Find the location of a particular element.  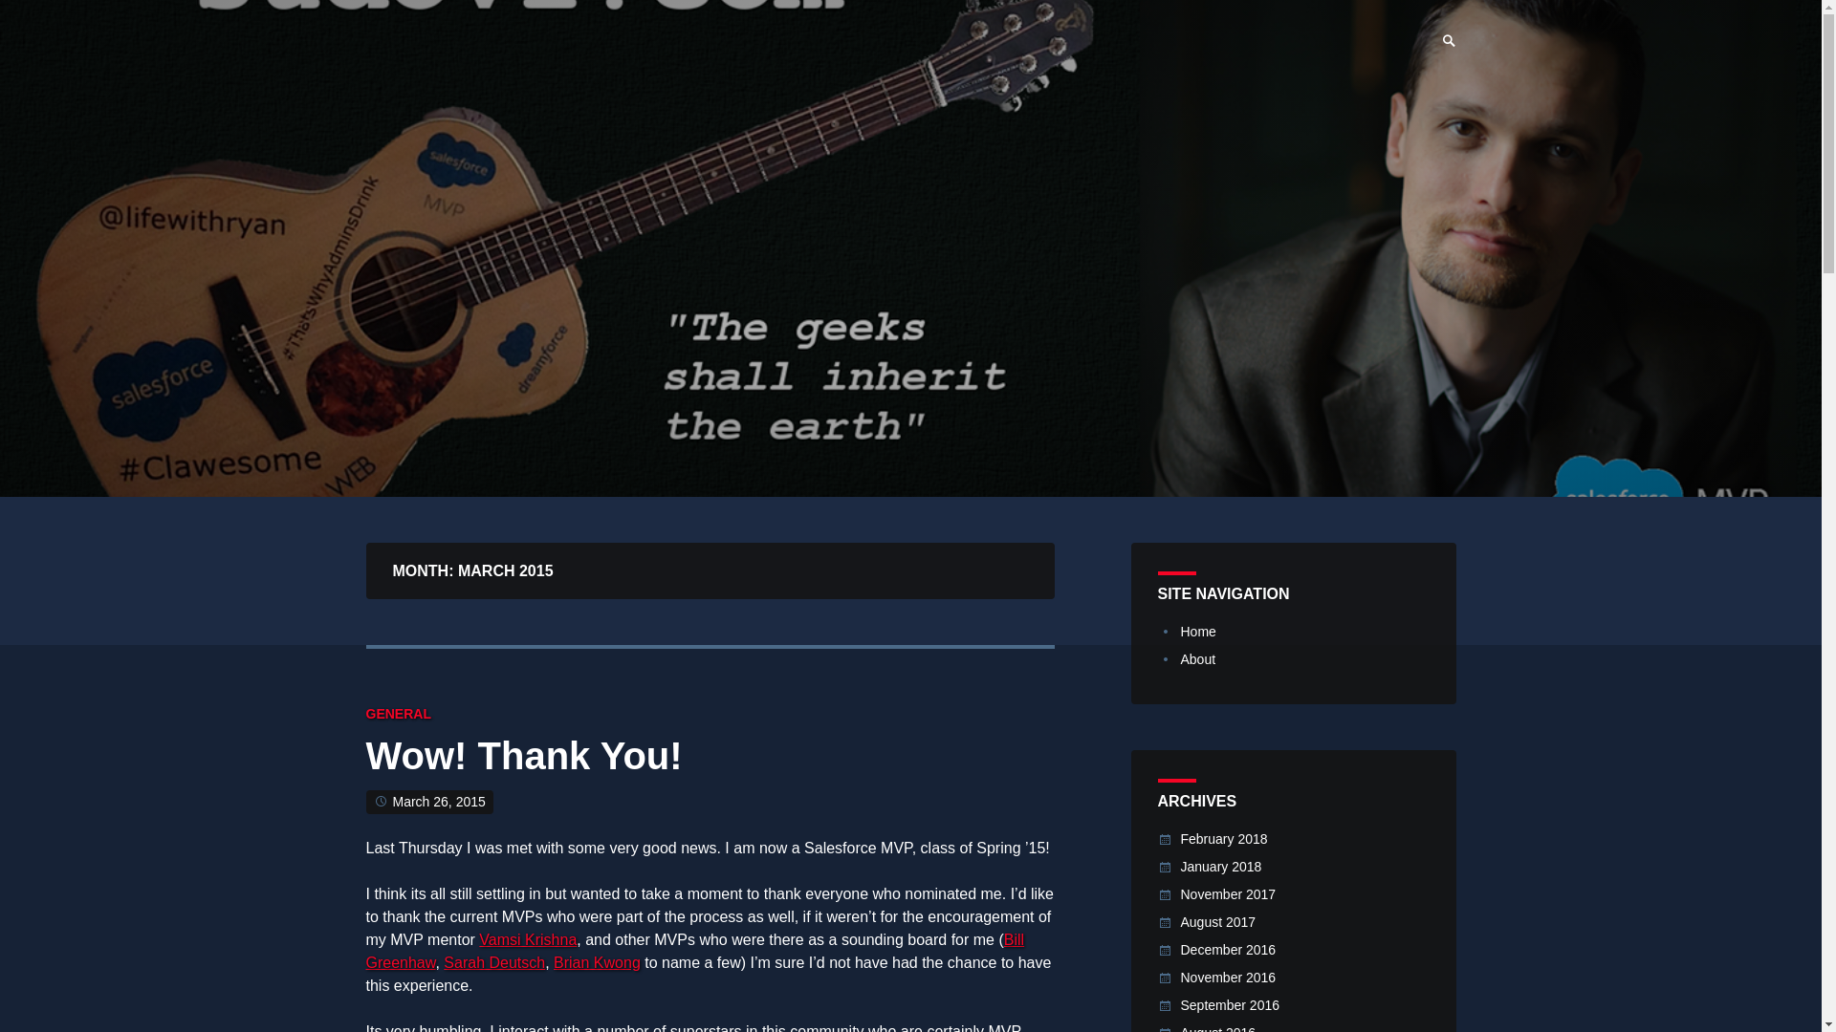

GENERAL is located at coordinates (398, 713).